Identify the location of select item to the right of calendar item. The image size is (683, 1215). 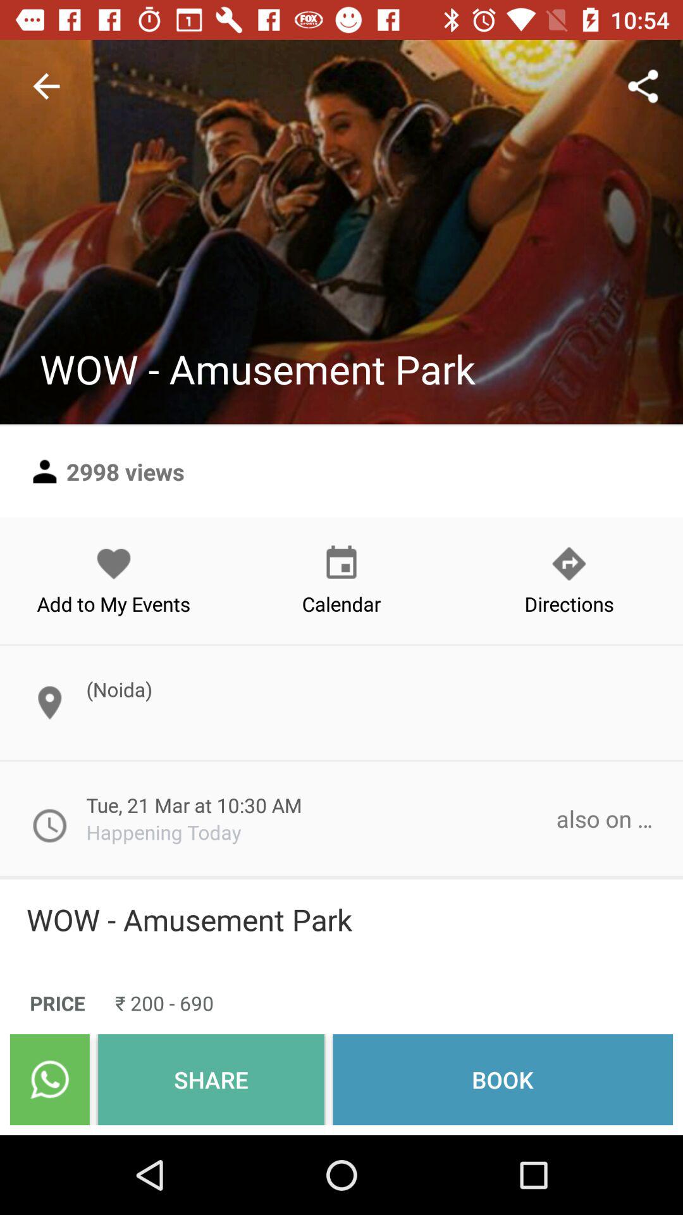
(569, 580).